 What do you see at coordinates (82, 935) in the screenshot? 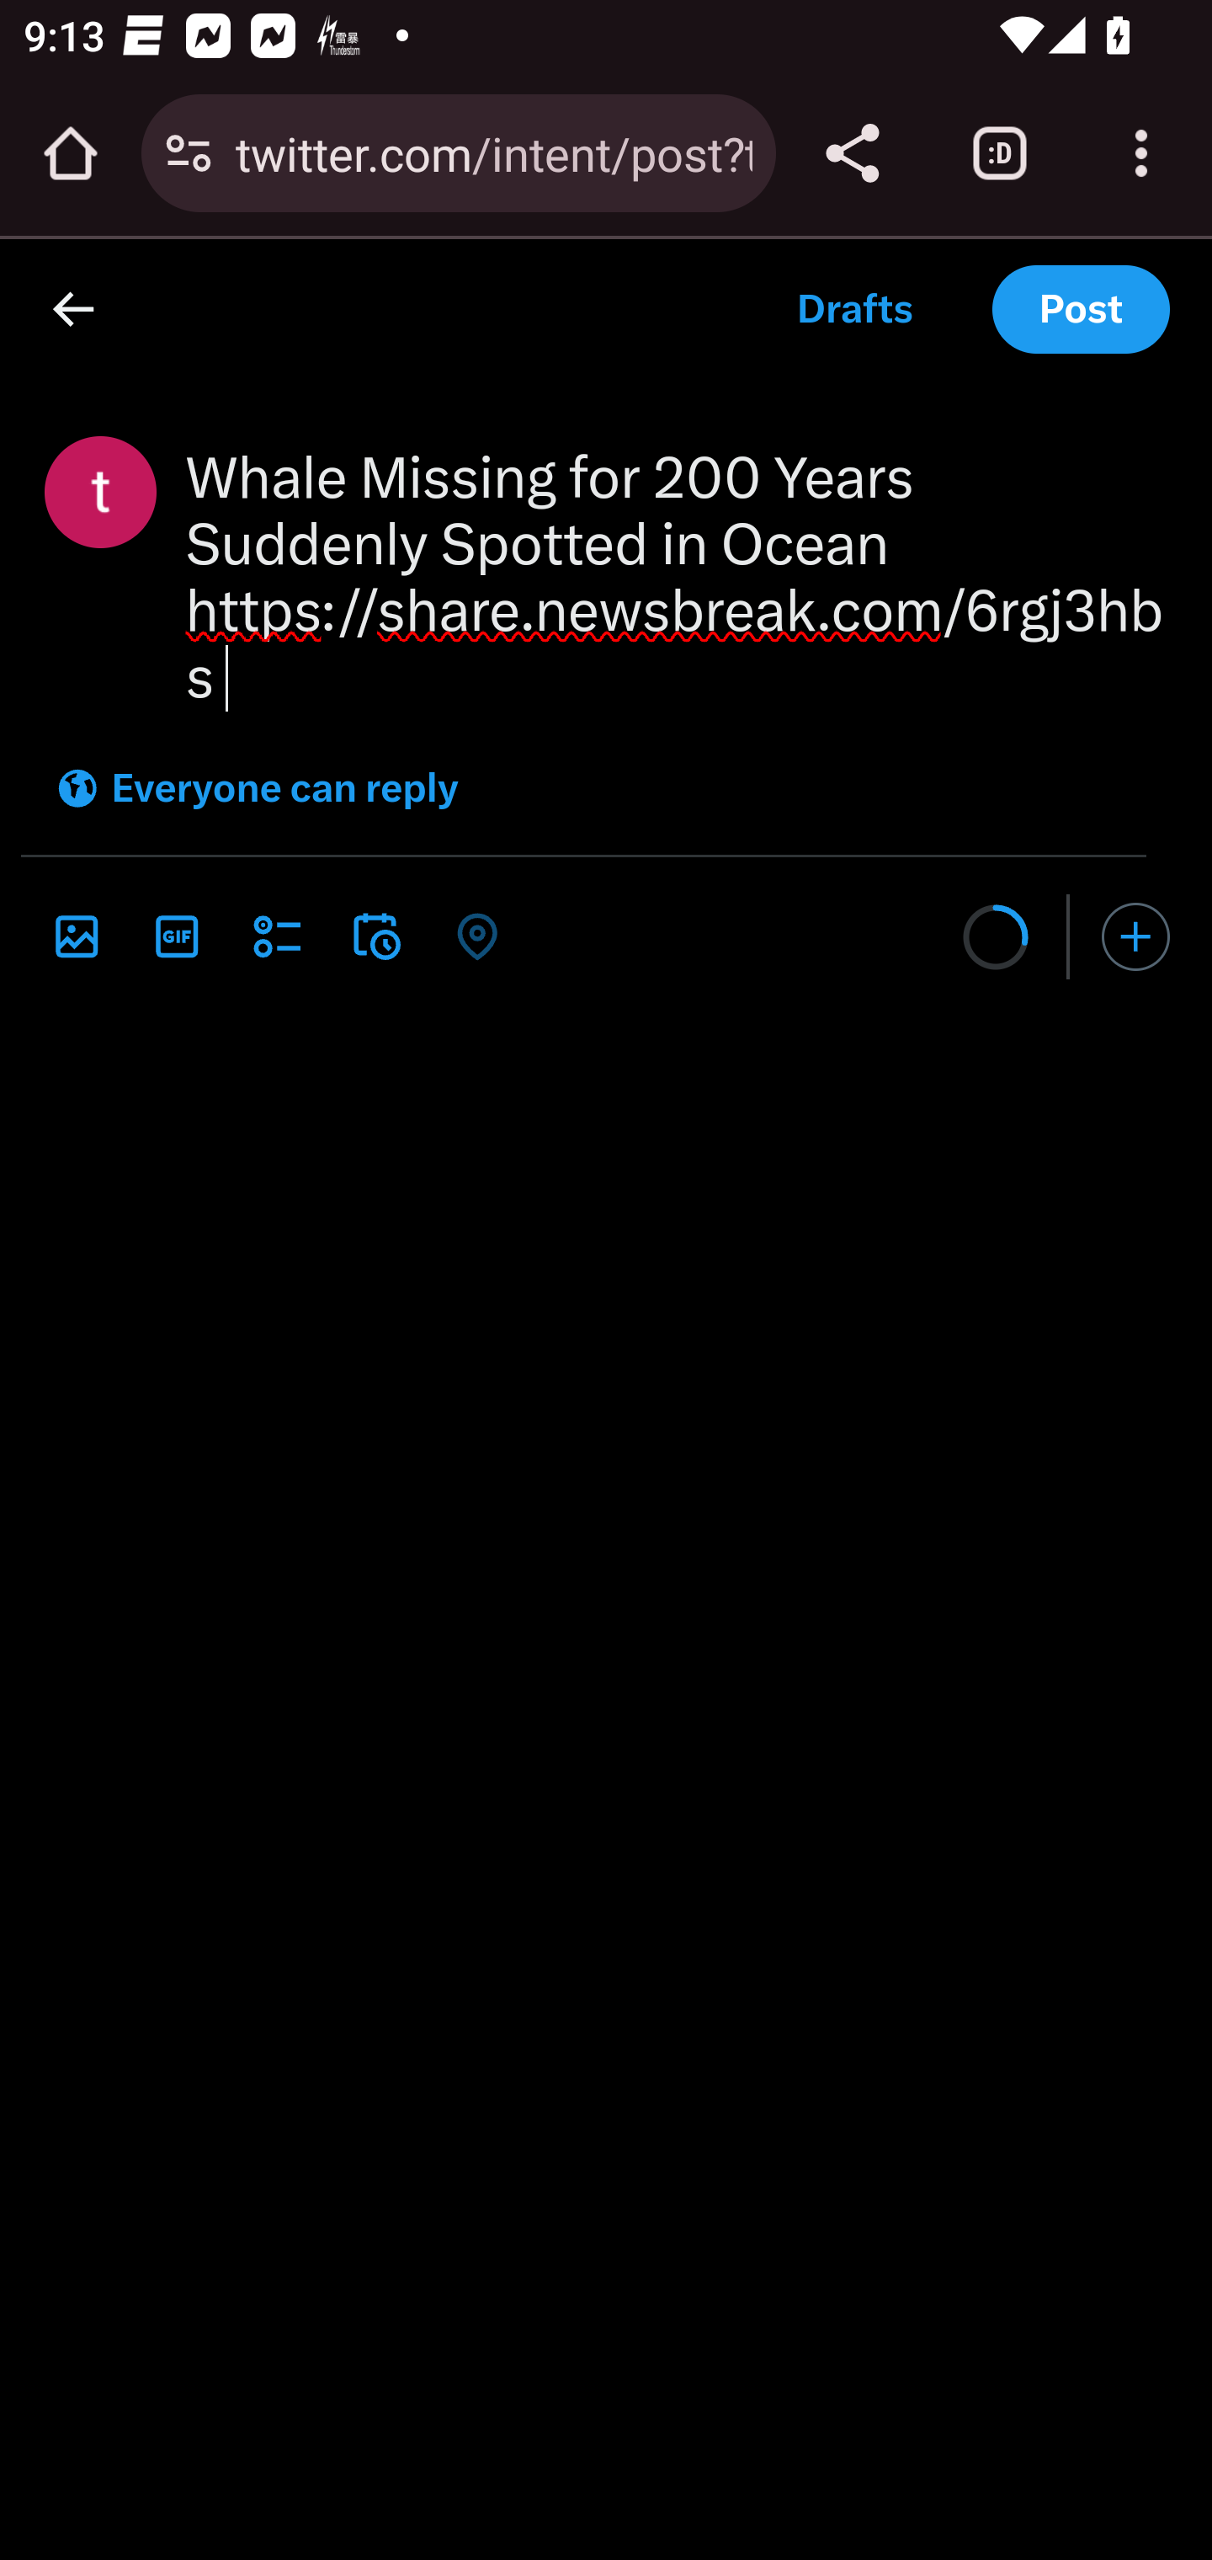
I see `Previous` at bounding box center [82, 935].